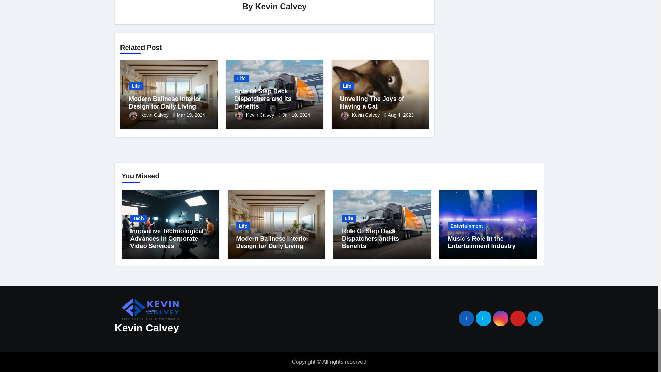 This screenshot has width=661, height=372. I want to click on Permalink to: Role Of Step Deck Dispatchers and Its Benefits, so click(263, 99).